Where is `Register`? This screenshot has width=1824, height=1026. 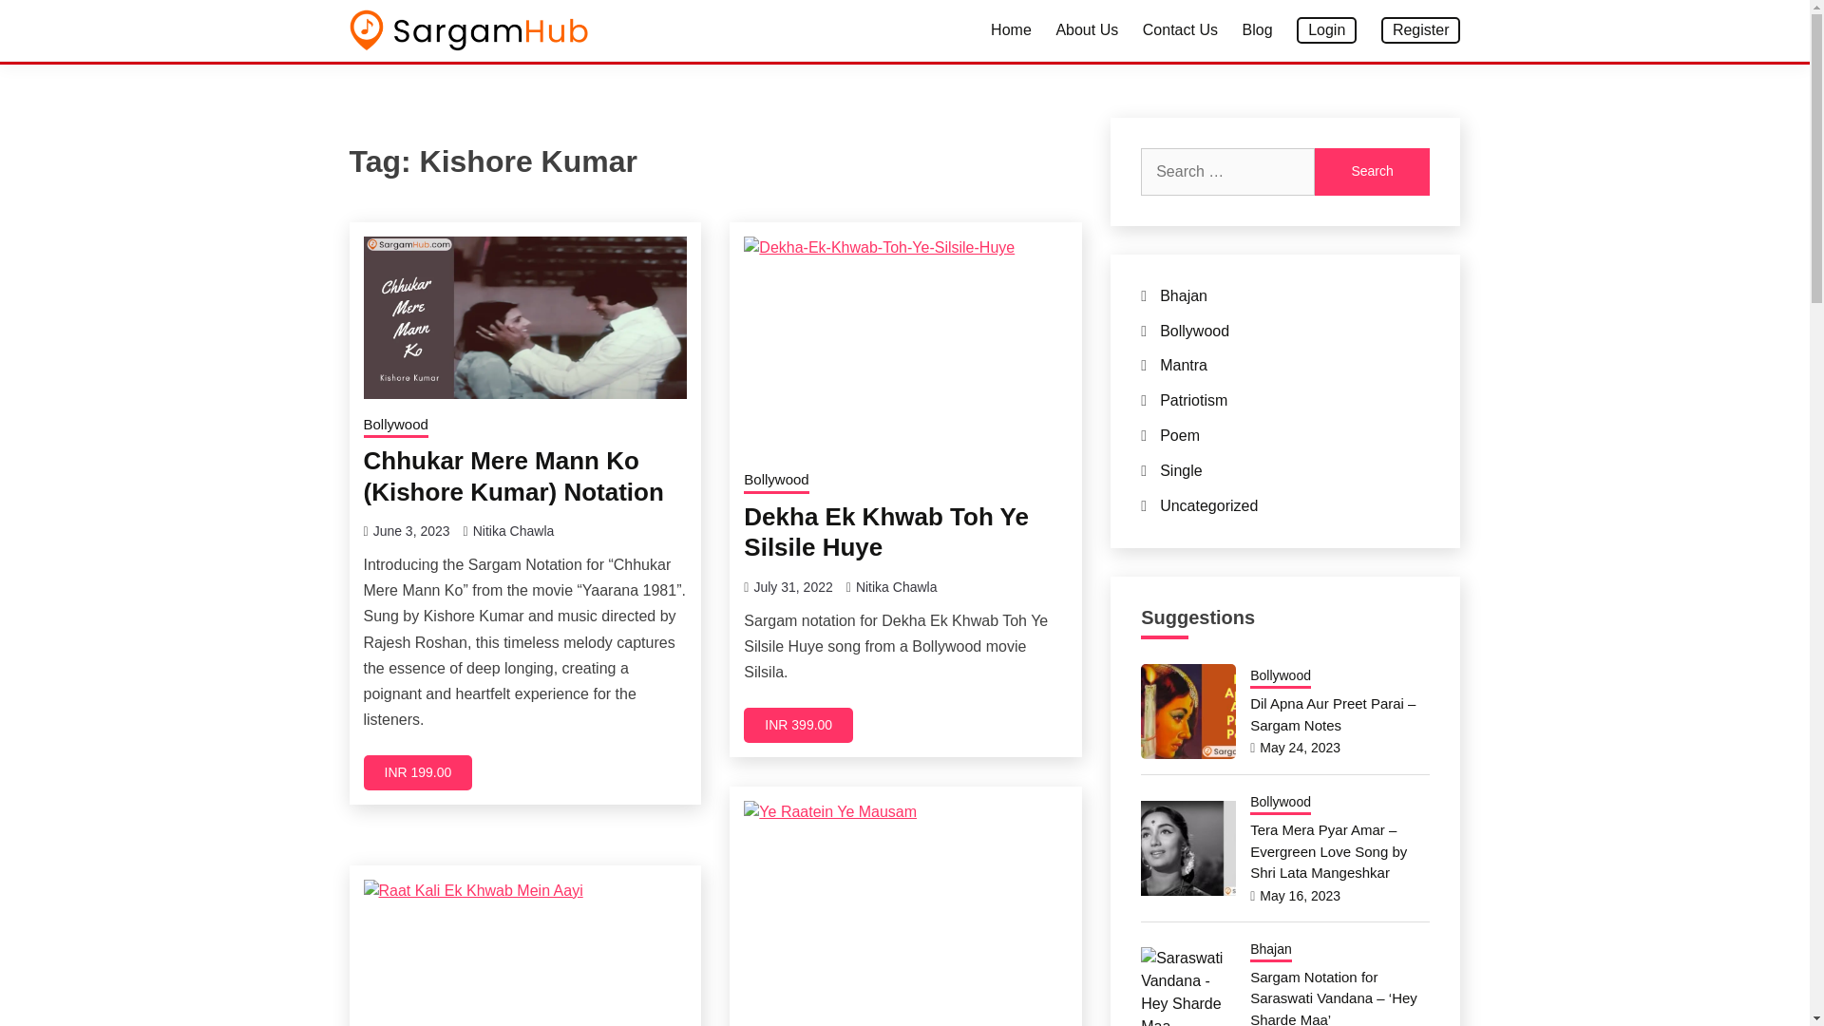
Register is located at coordinates (1421, 30).